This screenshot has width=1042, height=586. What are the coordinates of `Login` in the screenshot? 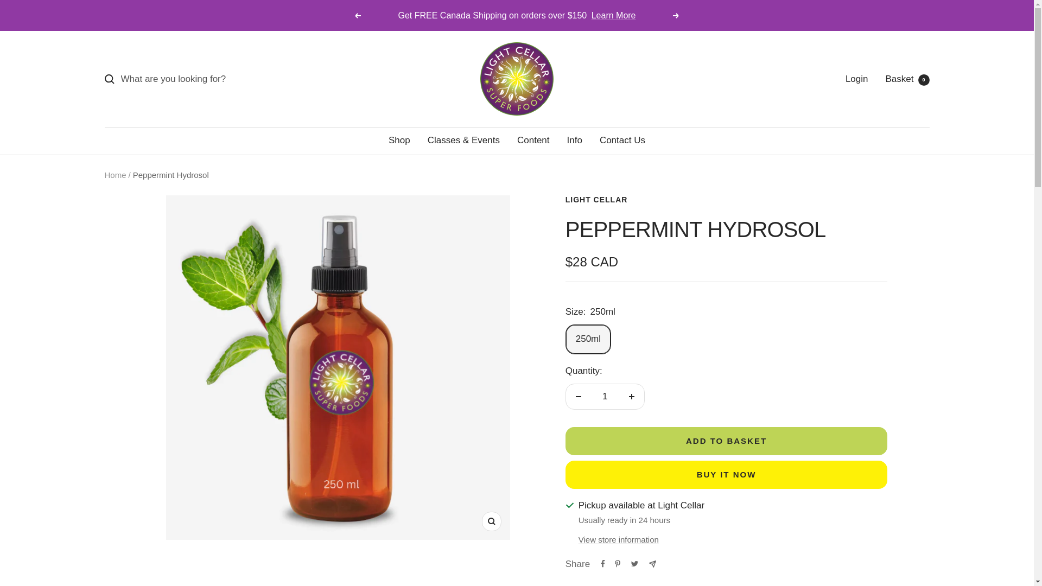 It's located at (856, 79).